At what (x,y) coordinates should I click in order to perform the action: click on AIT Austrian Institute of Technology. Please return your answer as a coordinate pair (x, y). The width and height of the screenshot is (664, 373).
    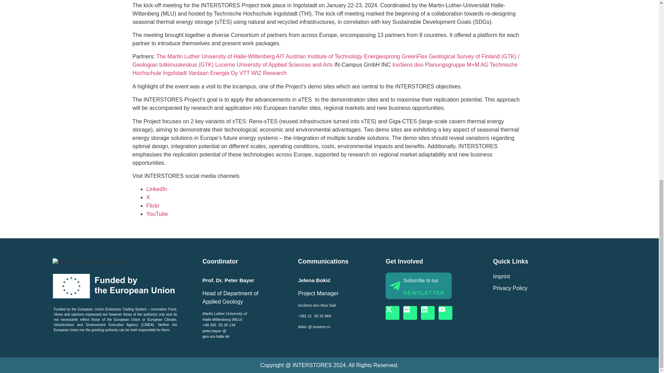
    Looking at the image, I should click on (319, 56).